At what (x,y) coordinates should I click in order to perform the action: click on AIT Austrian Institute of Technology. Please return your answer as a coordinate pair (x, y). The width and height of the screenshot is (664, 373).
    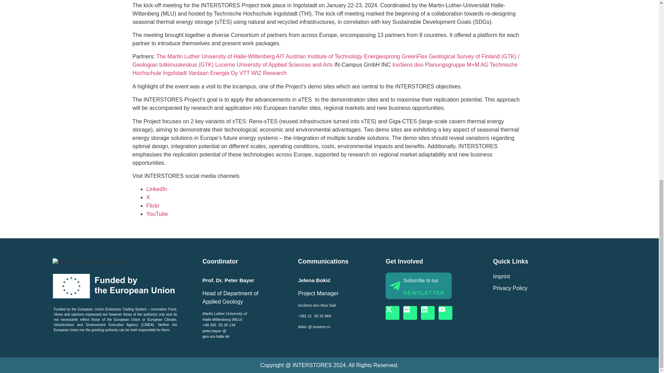
    Looking at the image, I should click on (319, 56).